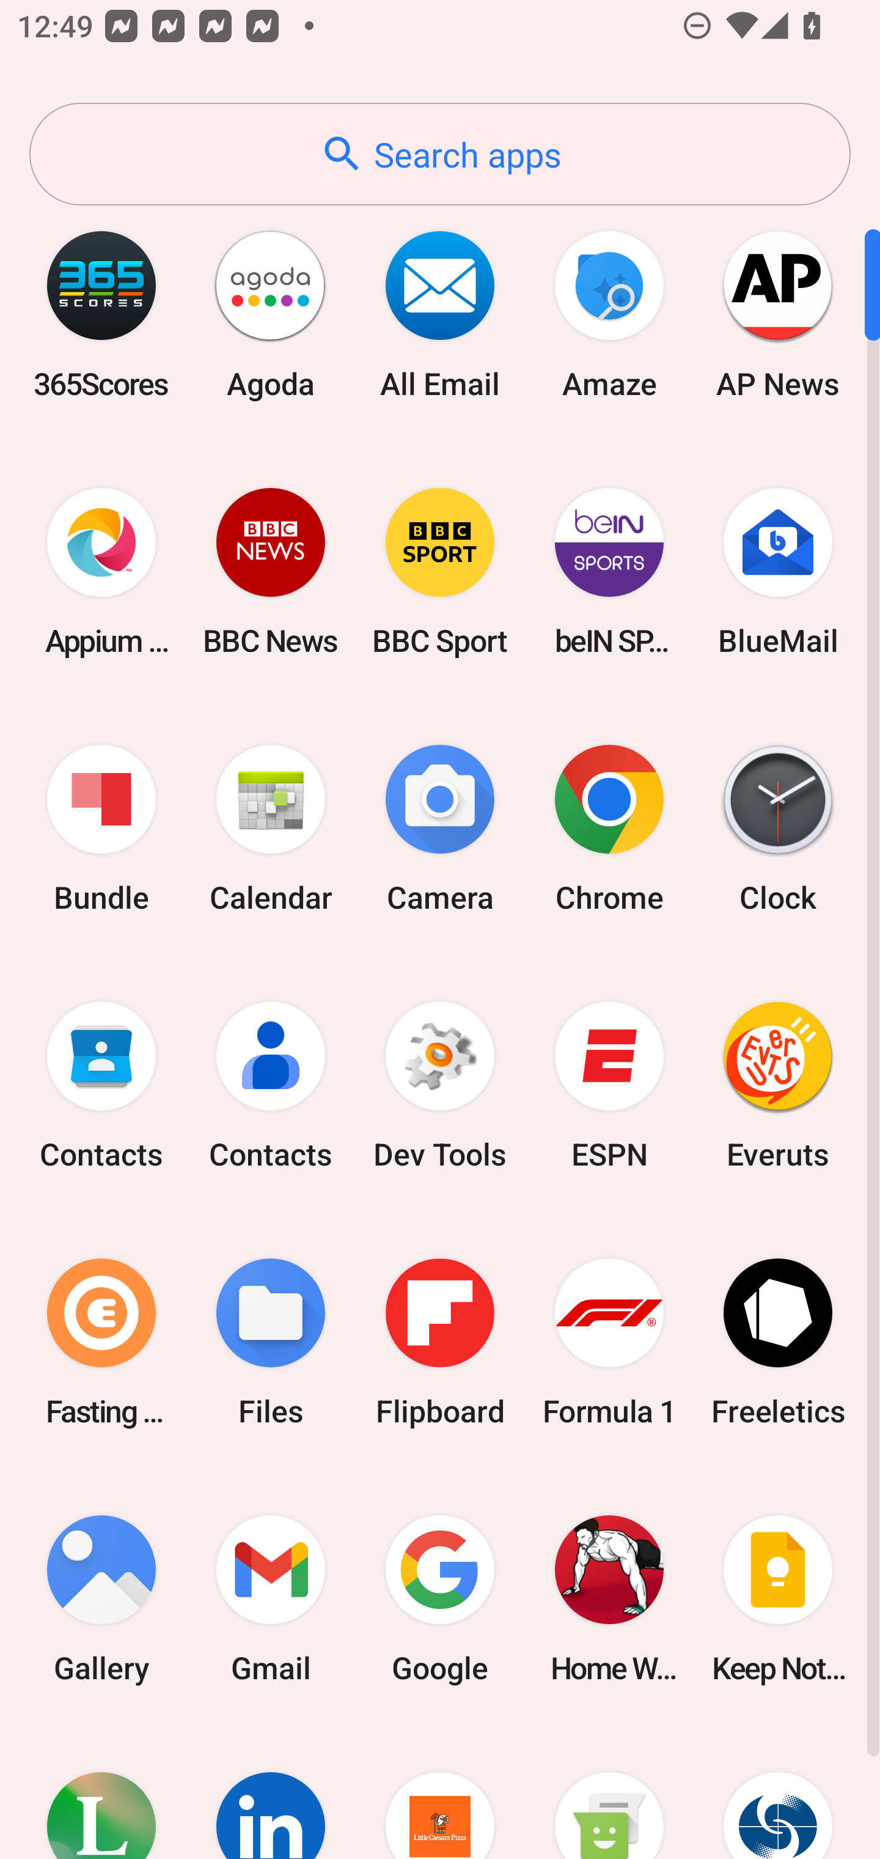 The image size is (880, 1859). Describe the element at coordinates (778, 1598) in the screenshot. I see `Keep Notes` at that location.